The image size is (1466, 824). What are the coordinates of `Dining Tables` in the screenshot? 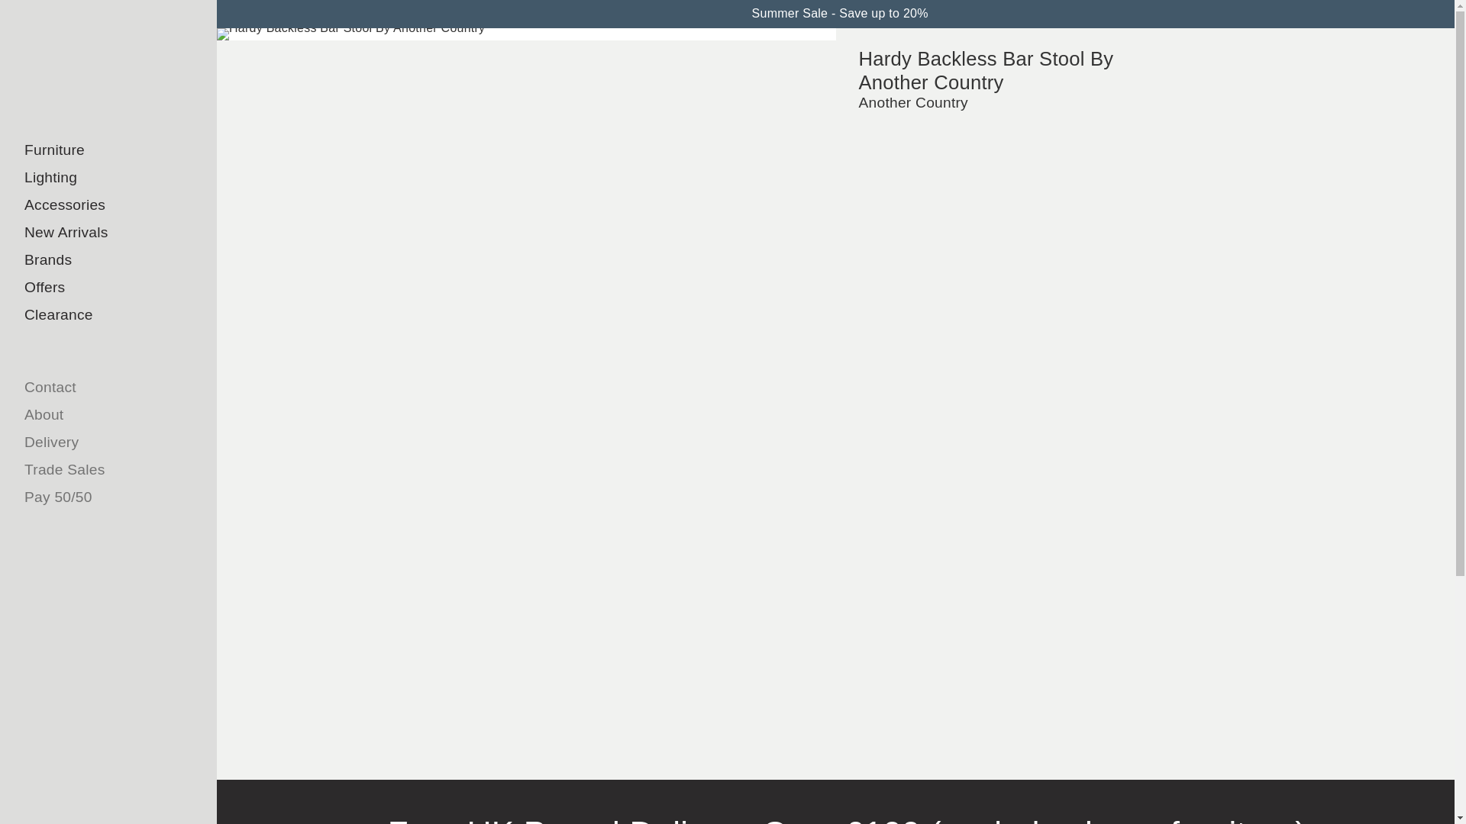 It's located at (76, 345).